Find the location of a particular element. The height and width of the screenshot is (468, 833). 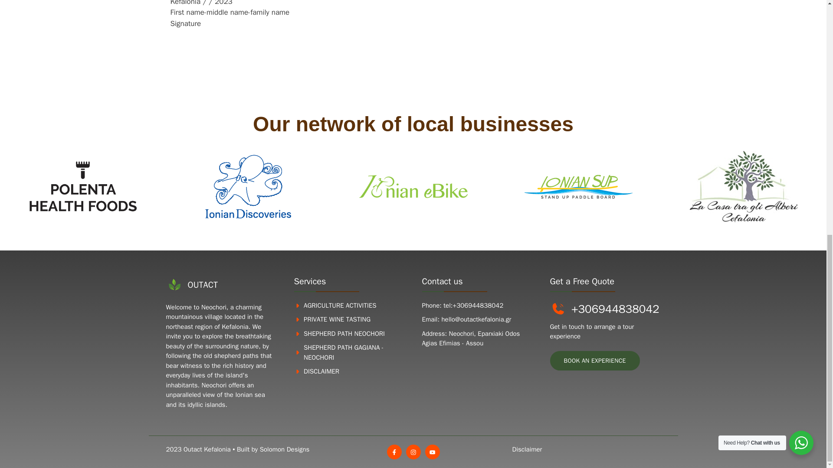

PRIVATE WINE TASTING is located at coordinates (337, 319).